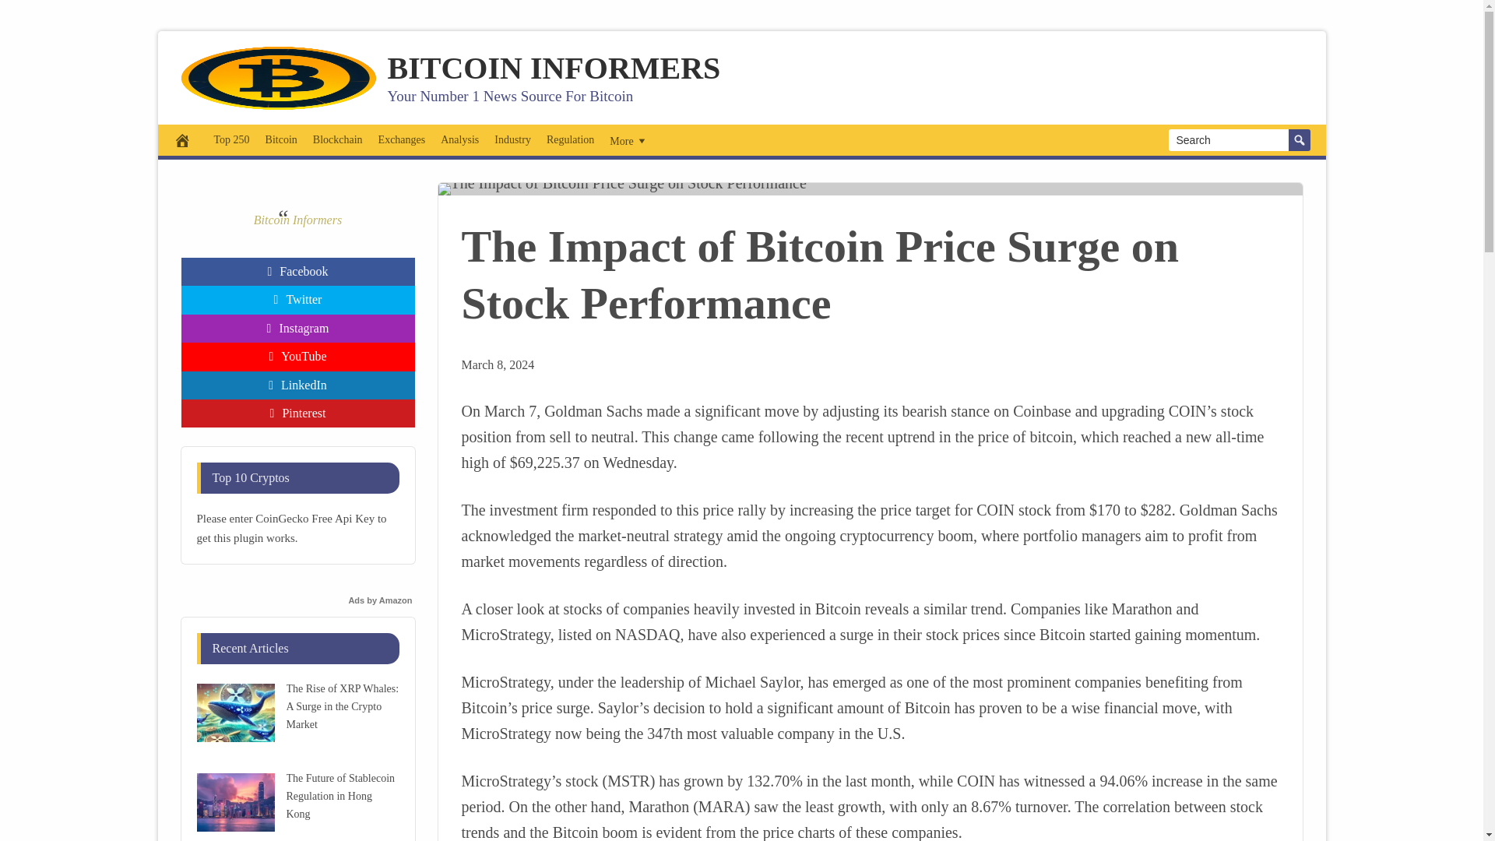 The height and width of the screenshot is (841, 1495). Describe the element at coordinates (512, 139) in the screenshot. I see `Industry` at that location.